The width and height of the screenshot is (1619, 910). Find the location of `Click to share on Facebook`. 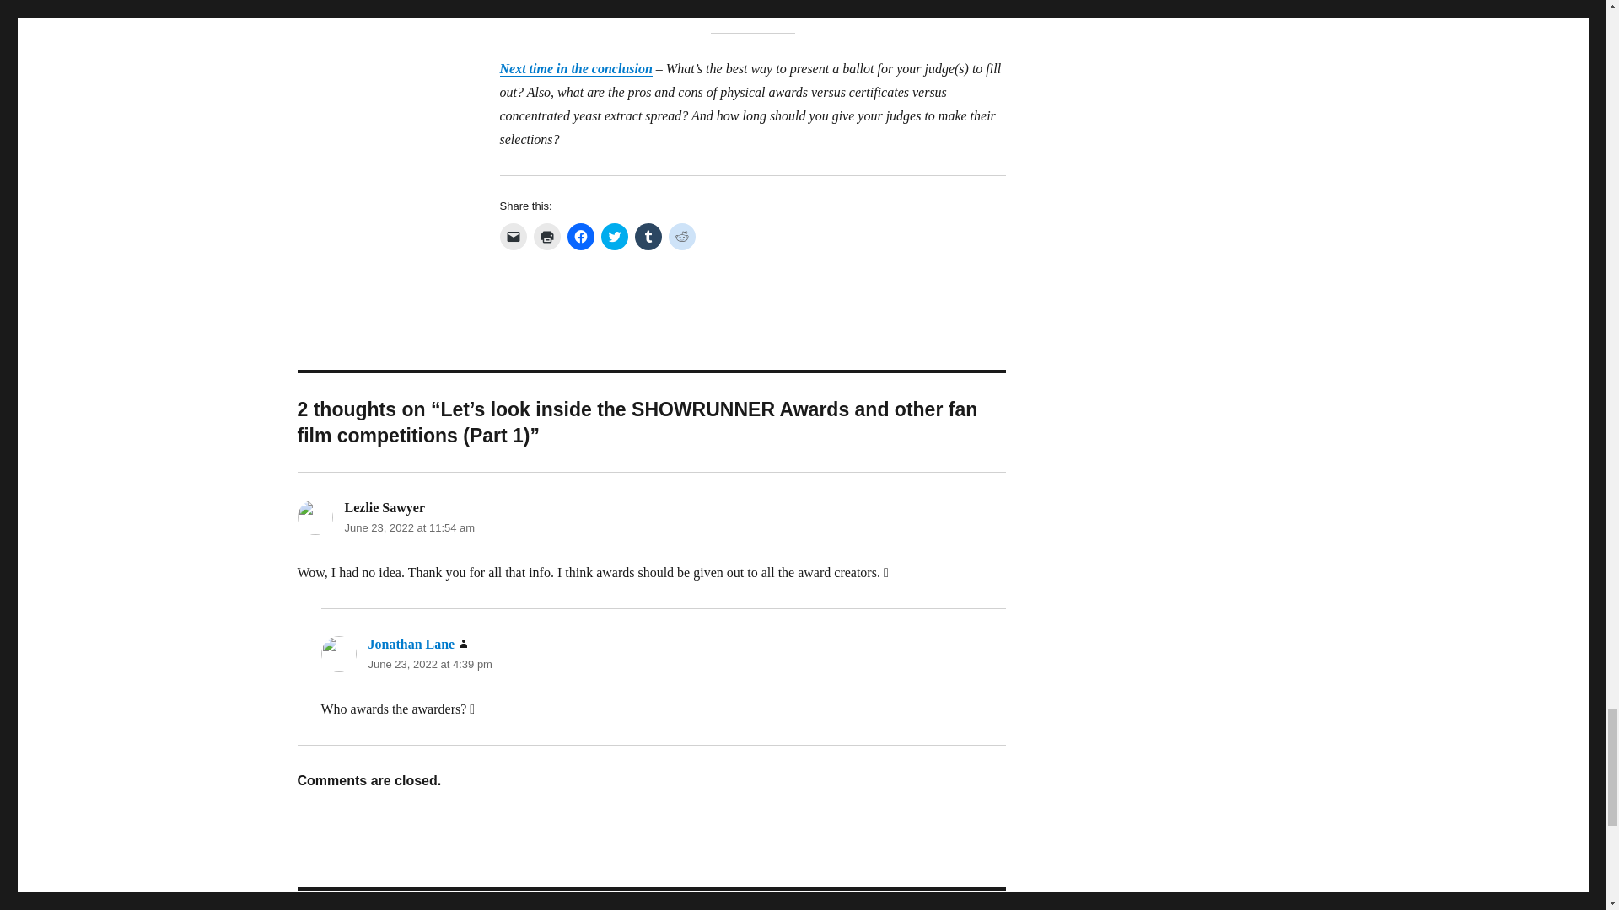

Click to share on Facebook is located at coordinates (580, 236).